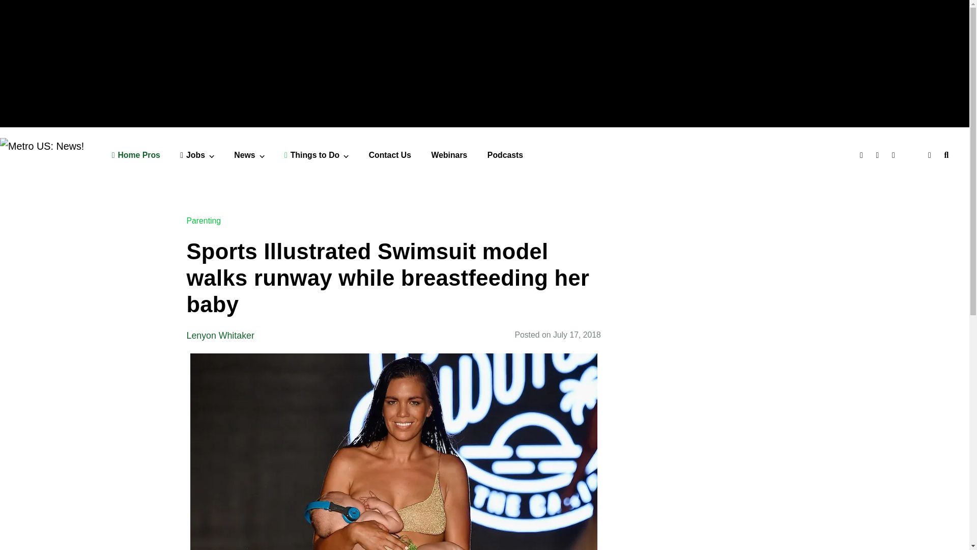 The width and height of the screenshot is (977, 550). Describe the element at coordinates (317, 155) in the screenshot. I see `Things to Do` at that location.